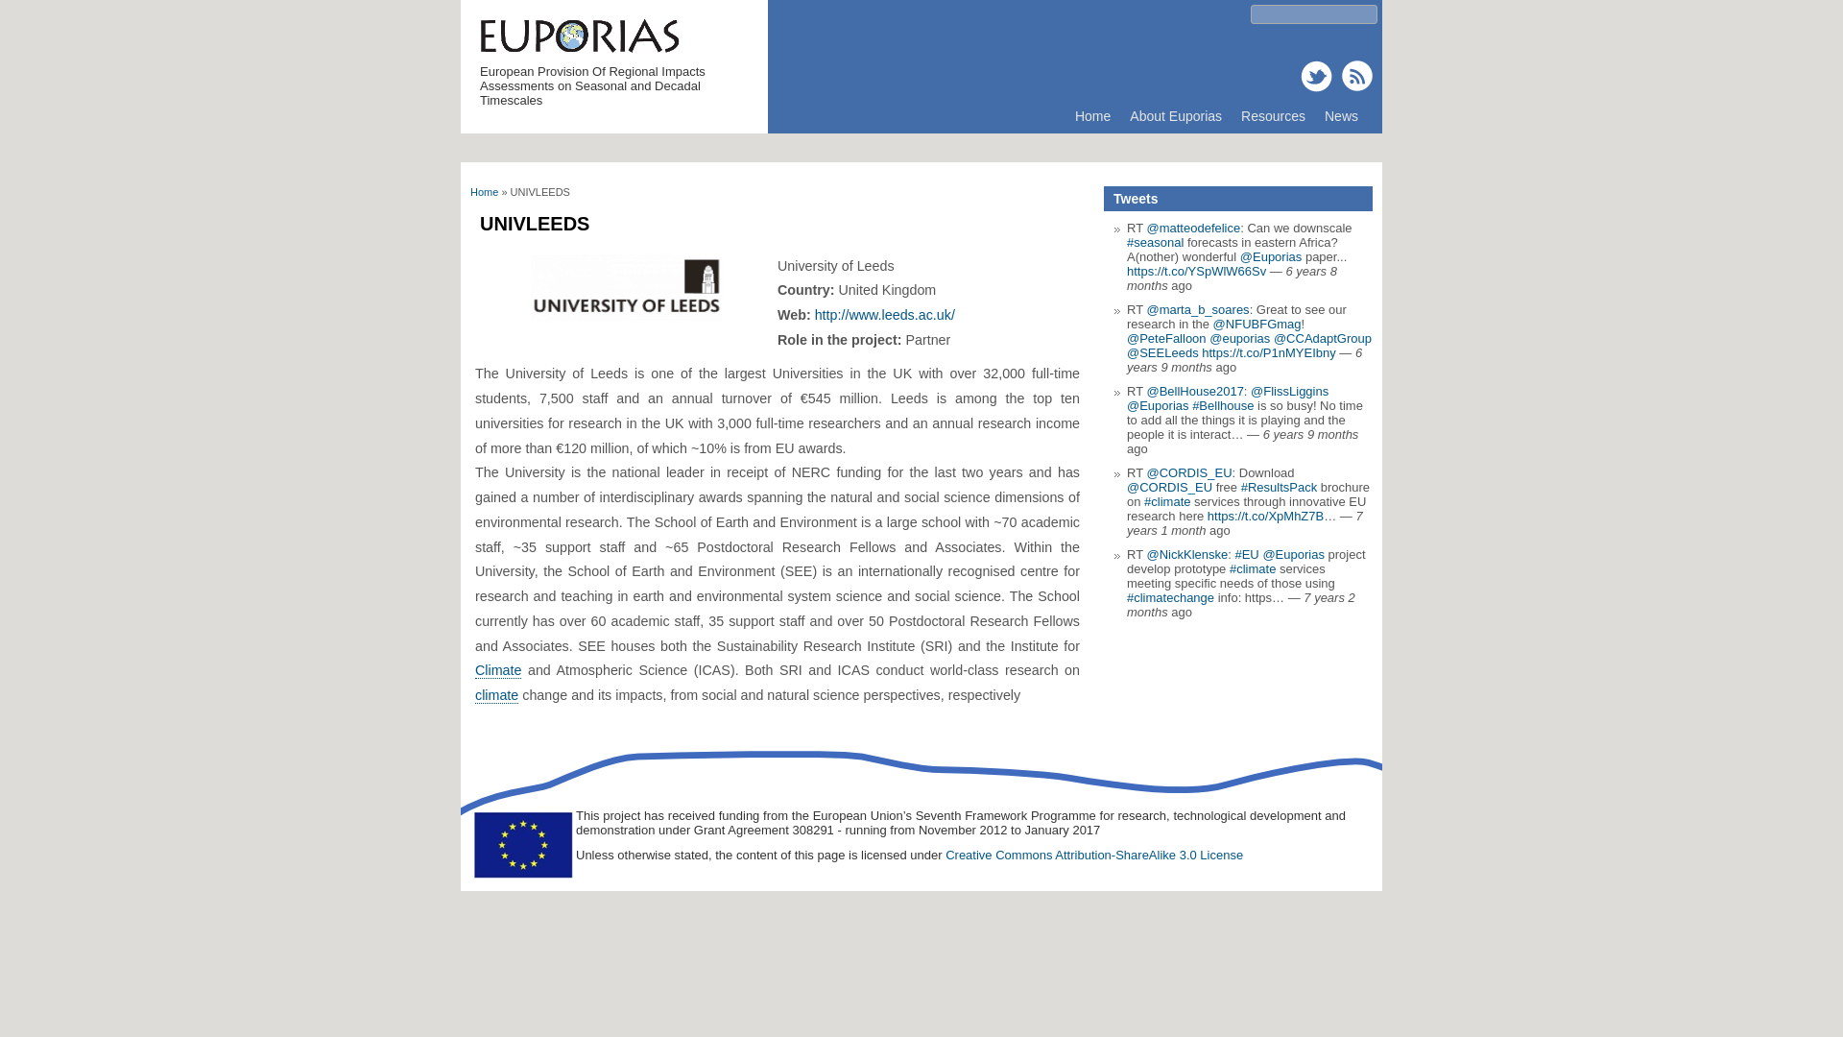 The height and width of the screenshot is (1037, 1843). What do you see at coordinates (578, 52) in the screenshot?
I see `Home` at bounding box center [578, 52].